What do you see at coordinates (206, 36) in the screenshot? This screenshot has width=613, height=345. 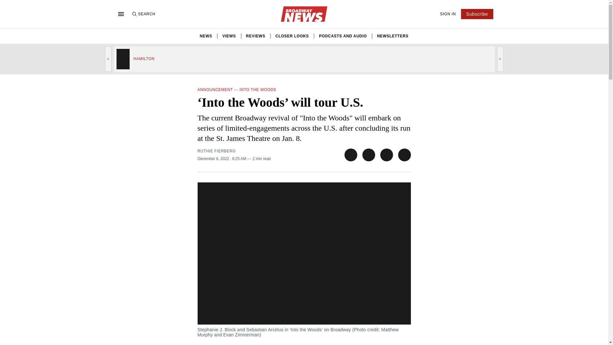 I see `NEWS` at bounding box center [206, 36].